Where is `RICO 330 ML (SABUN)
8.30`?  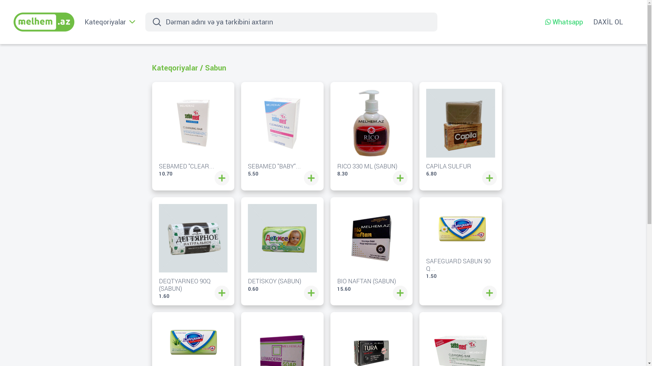
RICO 330 ML (SABUN)
8.30 is located at coordinates (372, 133).